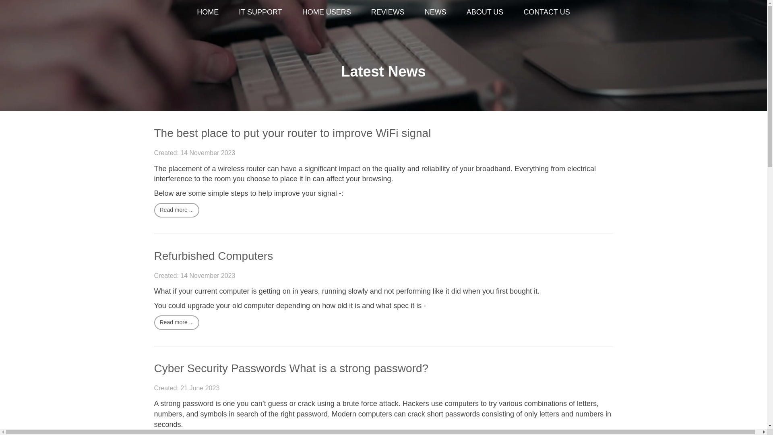 The height and width of the screenshot is (435, 773). What do you see at coordinates (546, 11) in the screenshot?
I see `CONTACT US` at bounding box center [546, 11].